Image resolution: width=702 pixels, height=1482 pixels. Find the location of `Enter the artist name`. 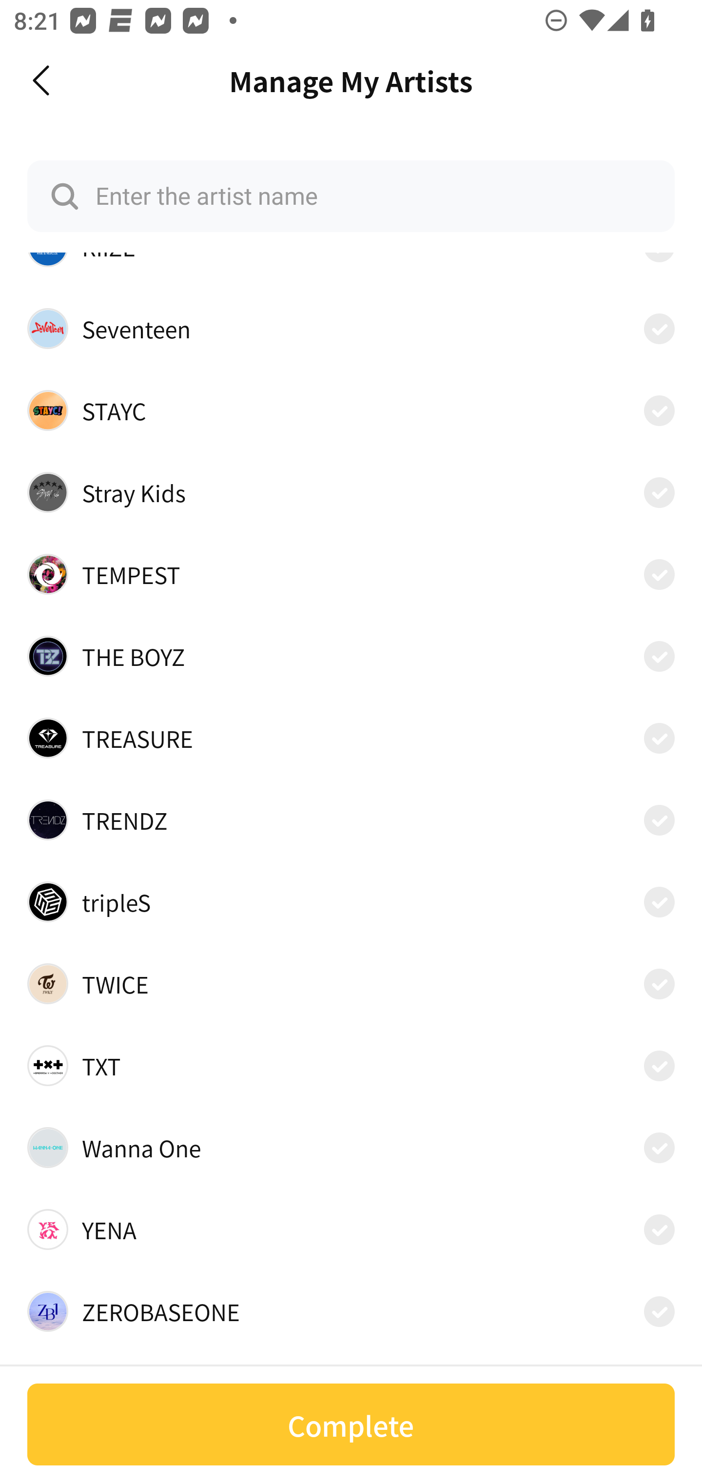

Enter the artist name is located at coordinates (351, 196).